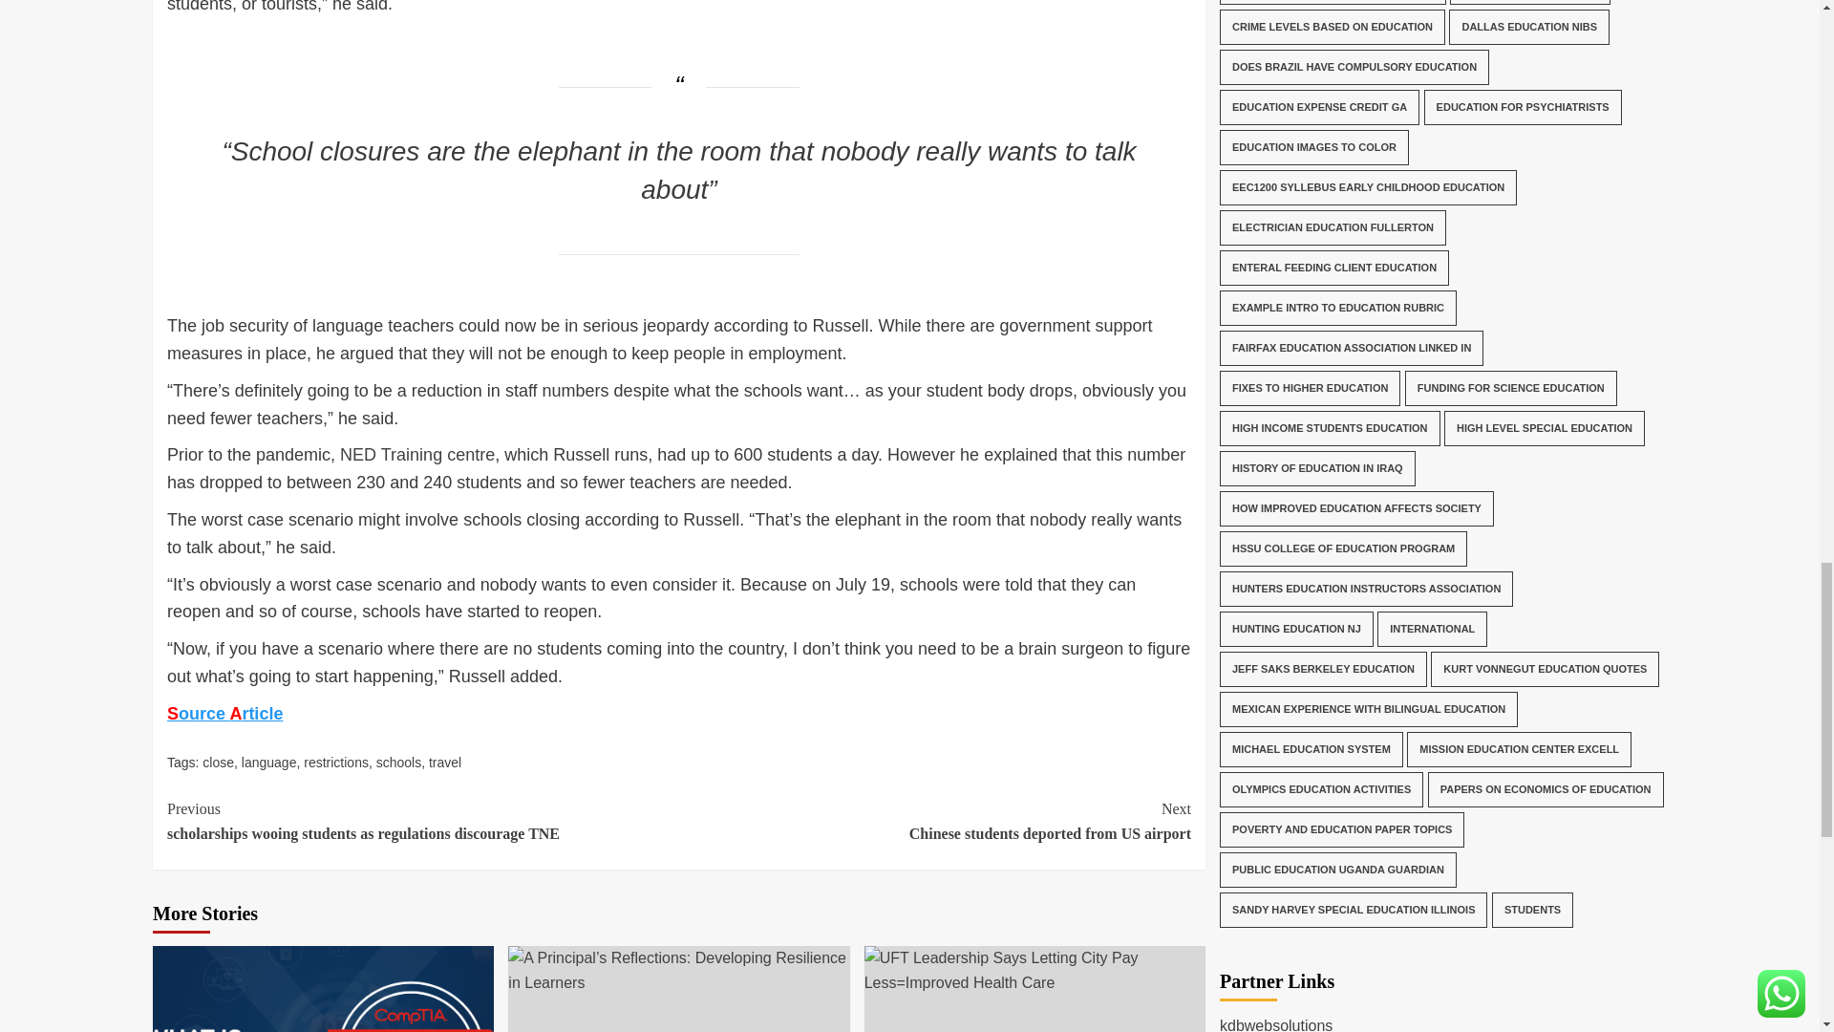 The height and width of the screenshot is (1032, 1834). What do you see at coordinates (398, 762) in the screenshot?
I see `schools` at bounding box center [398, 762].